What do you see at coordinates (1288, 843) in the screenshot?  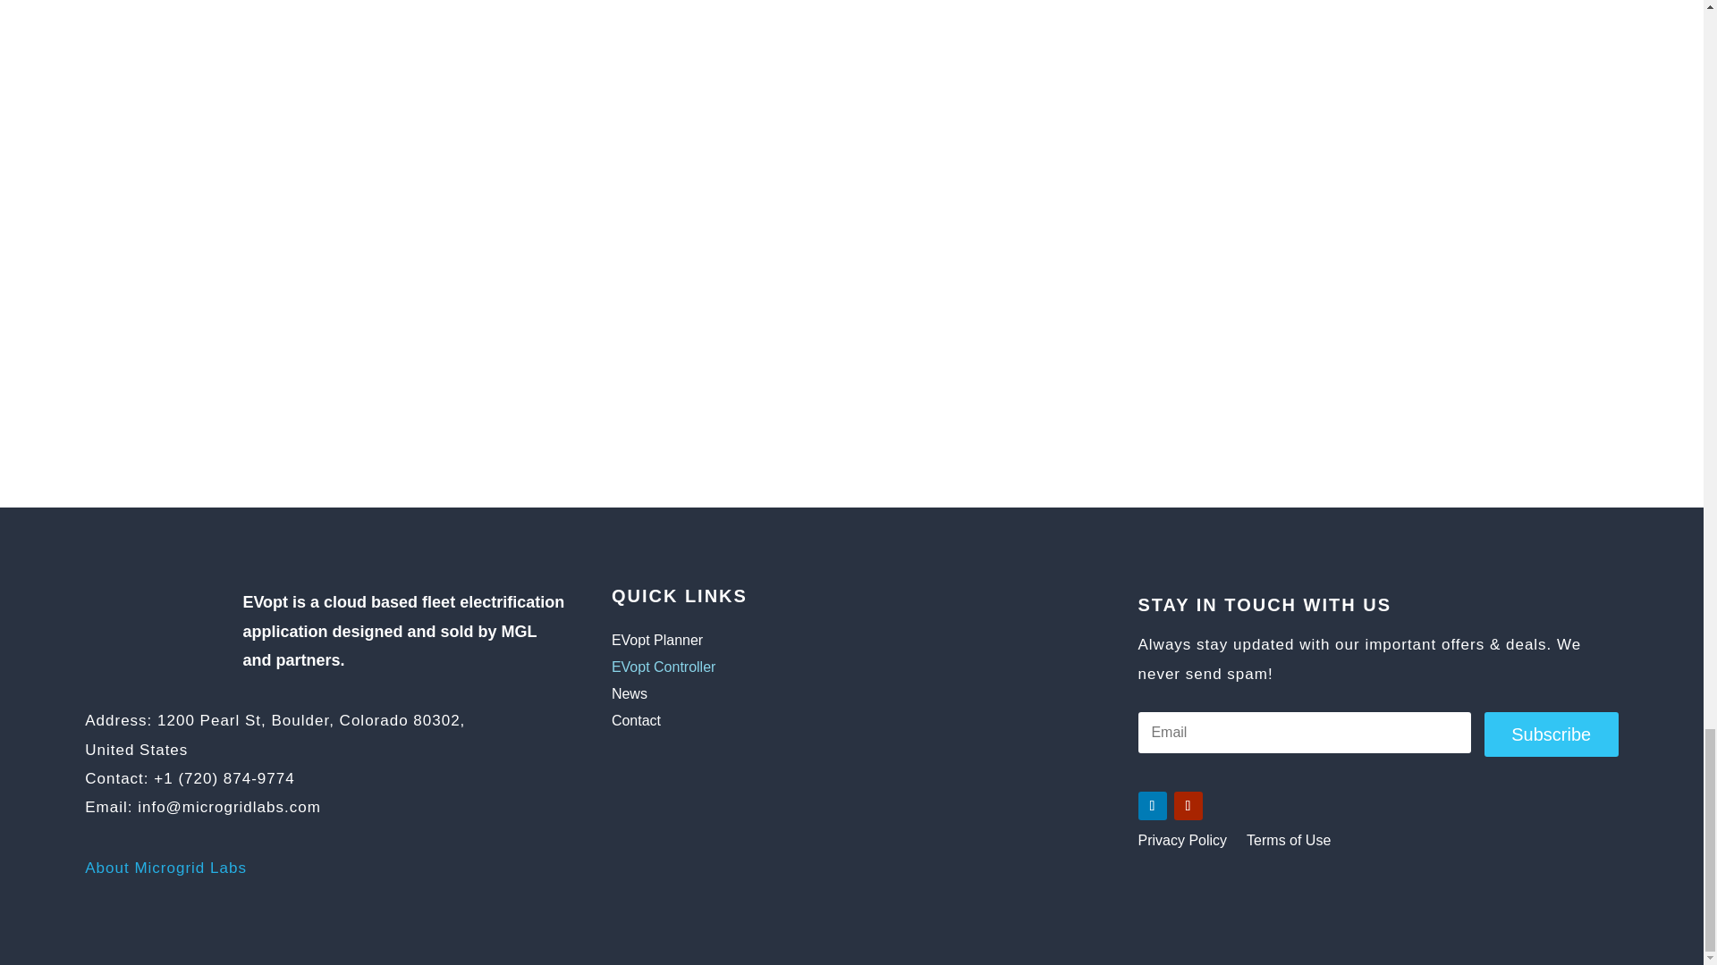 I see `Terms of Use` at bounding box center [1288, 843].